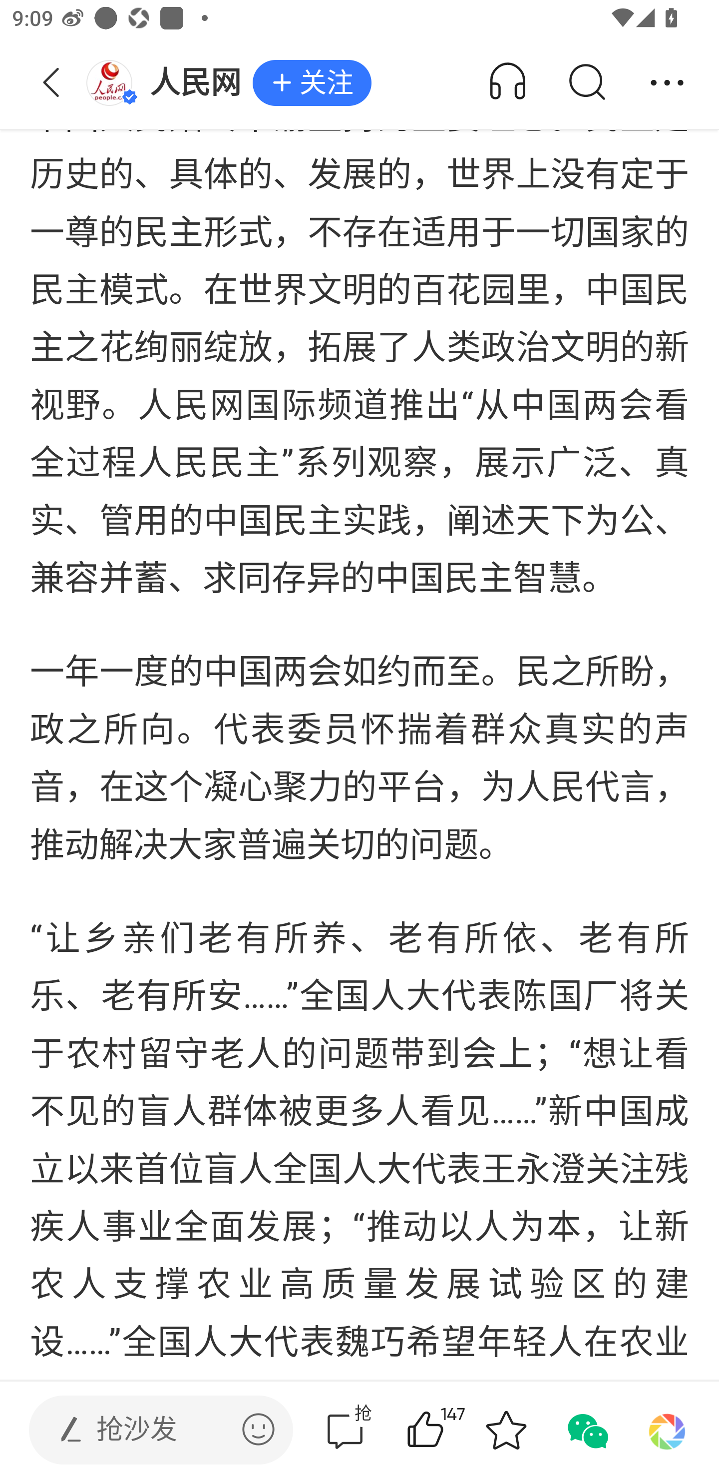  I want to click on  返回, so click(51, 83).